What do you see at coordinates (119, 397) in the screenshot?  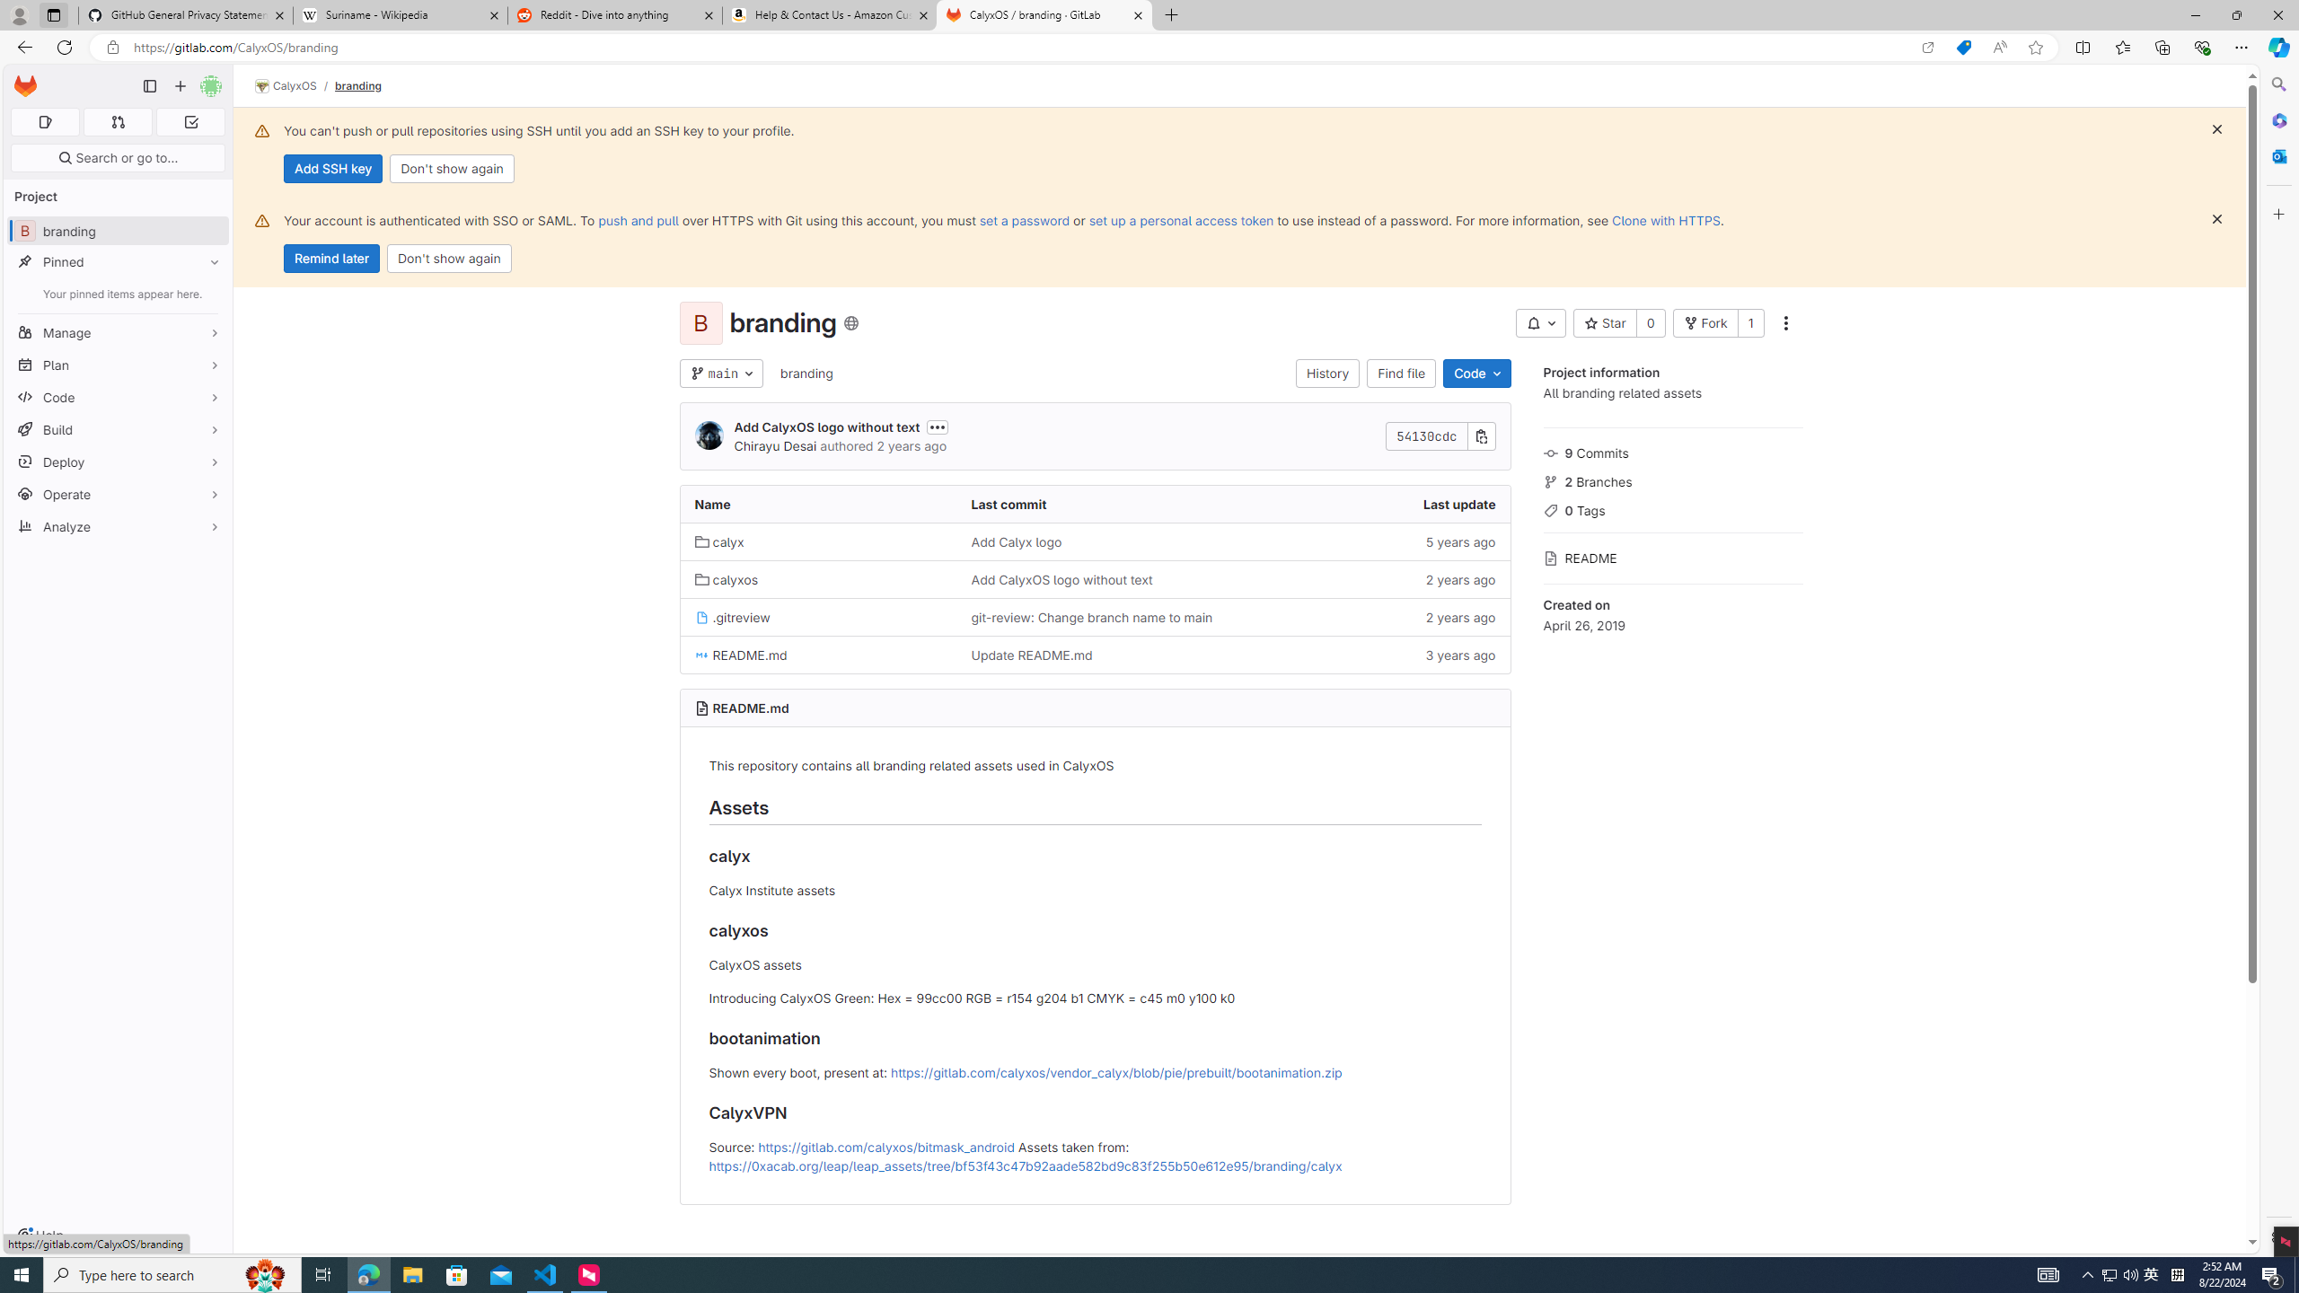 I see `Code` at bounding box center [119, 397].